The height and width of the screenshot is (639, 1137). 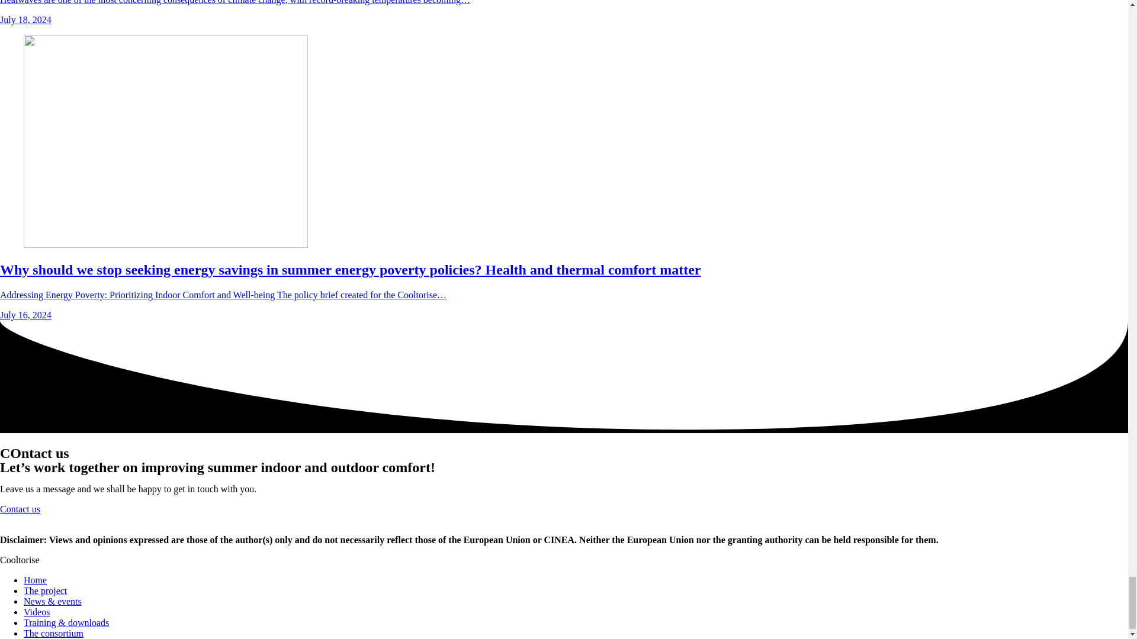 What do you see at coordinates (20, 509) in the screenshot?
I see `Contact us` at bounding box center [20, 509].